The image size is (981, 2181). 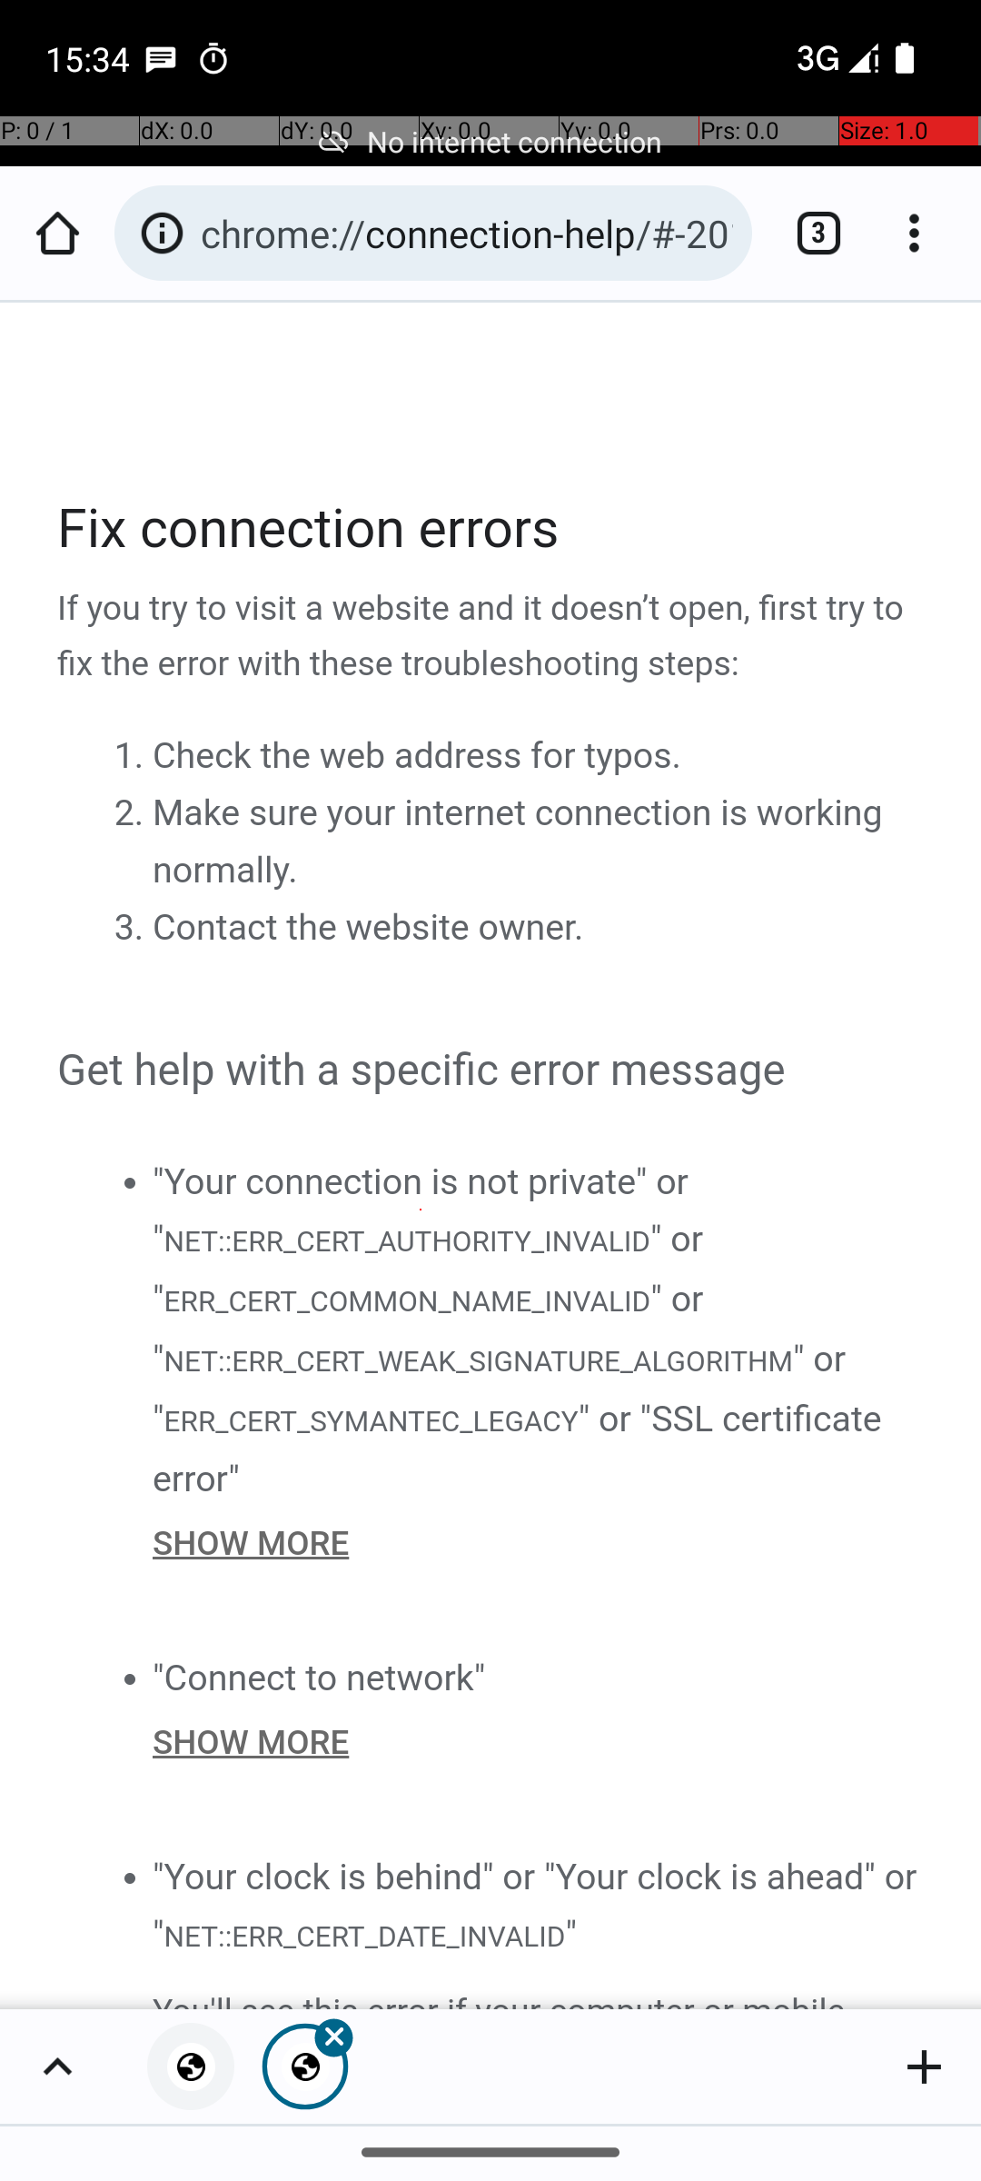 What do you see at coordinates (133, 756) in the screenshot?
I see `1. ` at bounding box center [133, 756].